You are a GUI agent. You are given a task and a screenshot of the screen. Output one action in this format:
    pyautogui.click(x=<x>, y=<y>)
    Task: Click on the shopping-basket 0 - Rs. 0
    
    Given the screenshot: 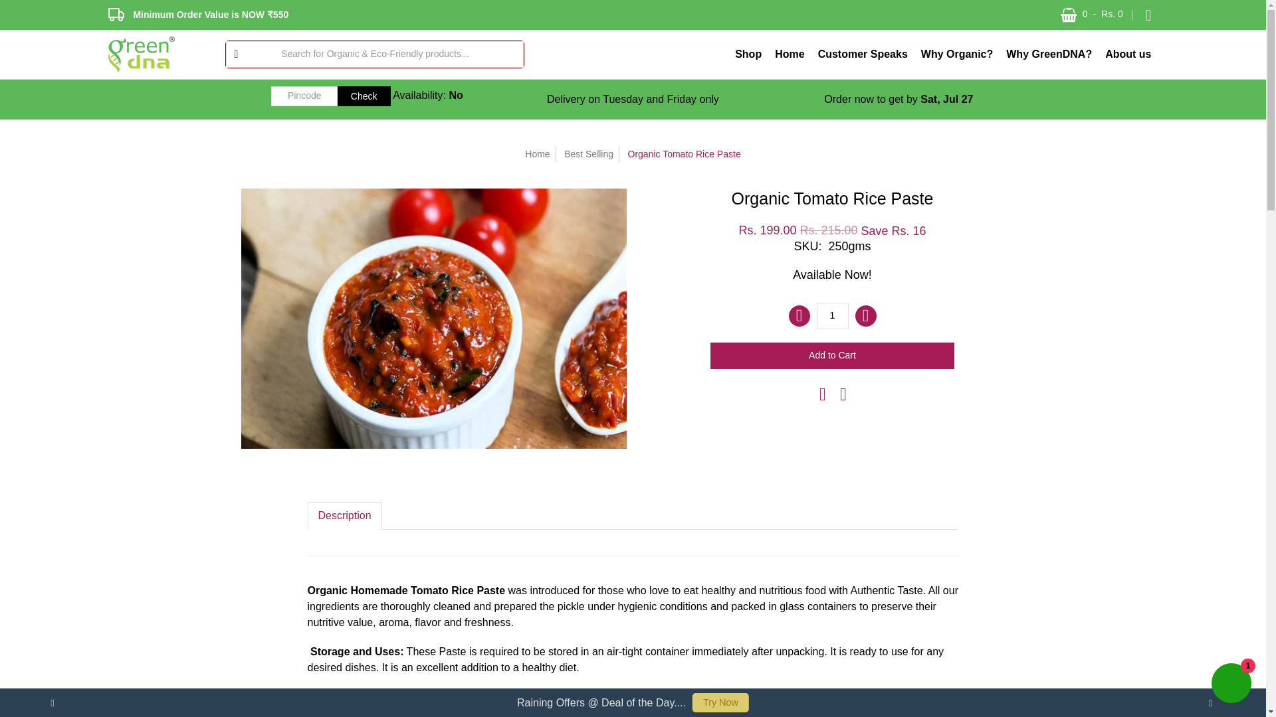 What is the action you would take?
    pyautogui.click(x=1093, y=15)
    